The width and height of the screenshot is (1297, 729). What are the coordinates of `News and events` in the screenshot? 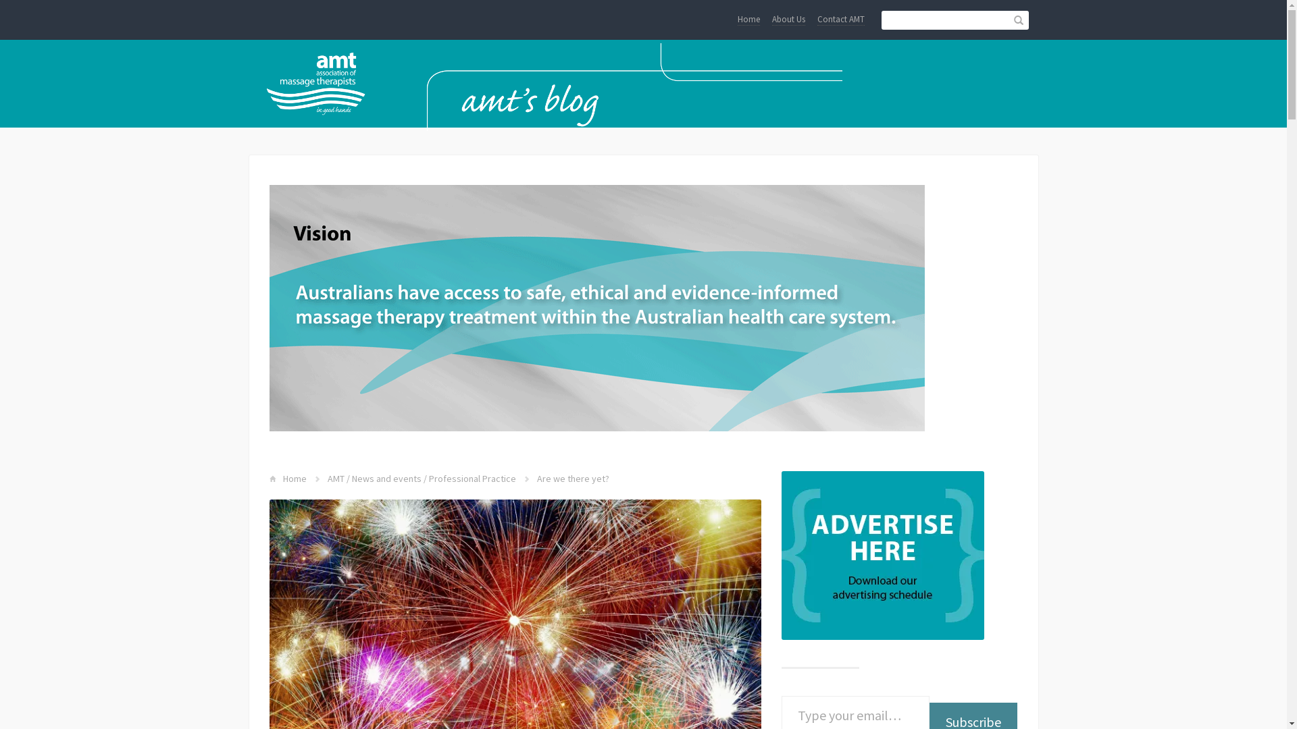 It's located at (386, 479).